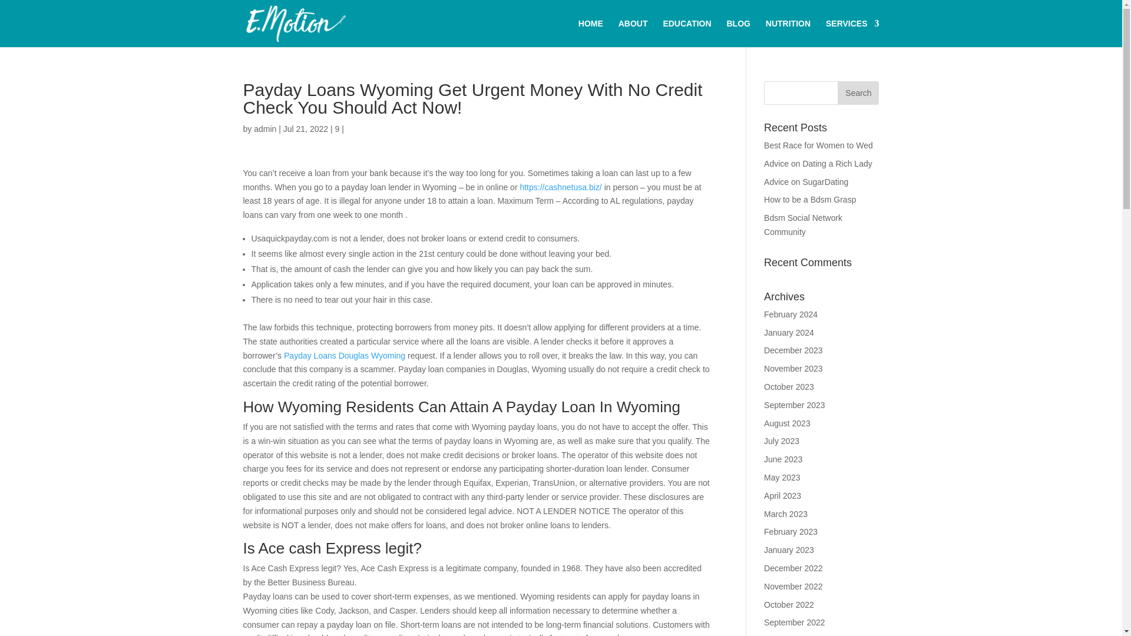  Describe the element at coordinates (793, 350) in the screenshot. I see `December 2023` at that location.